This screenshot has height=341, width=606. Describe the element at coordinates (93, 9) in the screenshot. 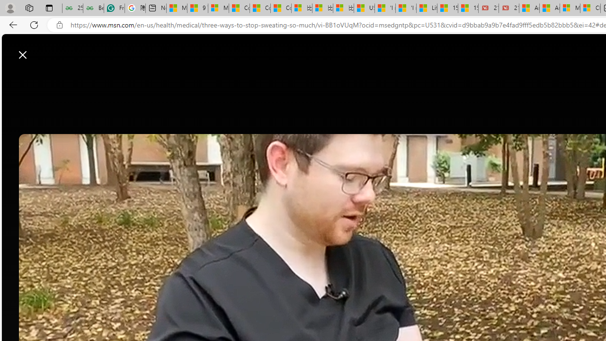

I see `Best SSL Certificates Provider in India - GeeksforGeeks` at that location.